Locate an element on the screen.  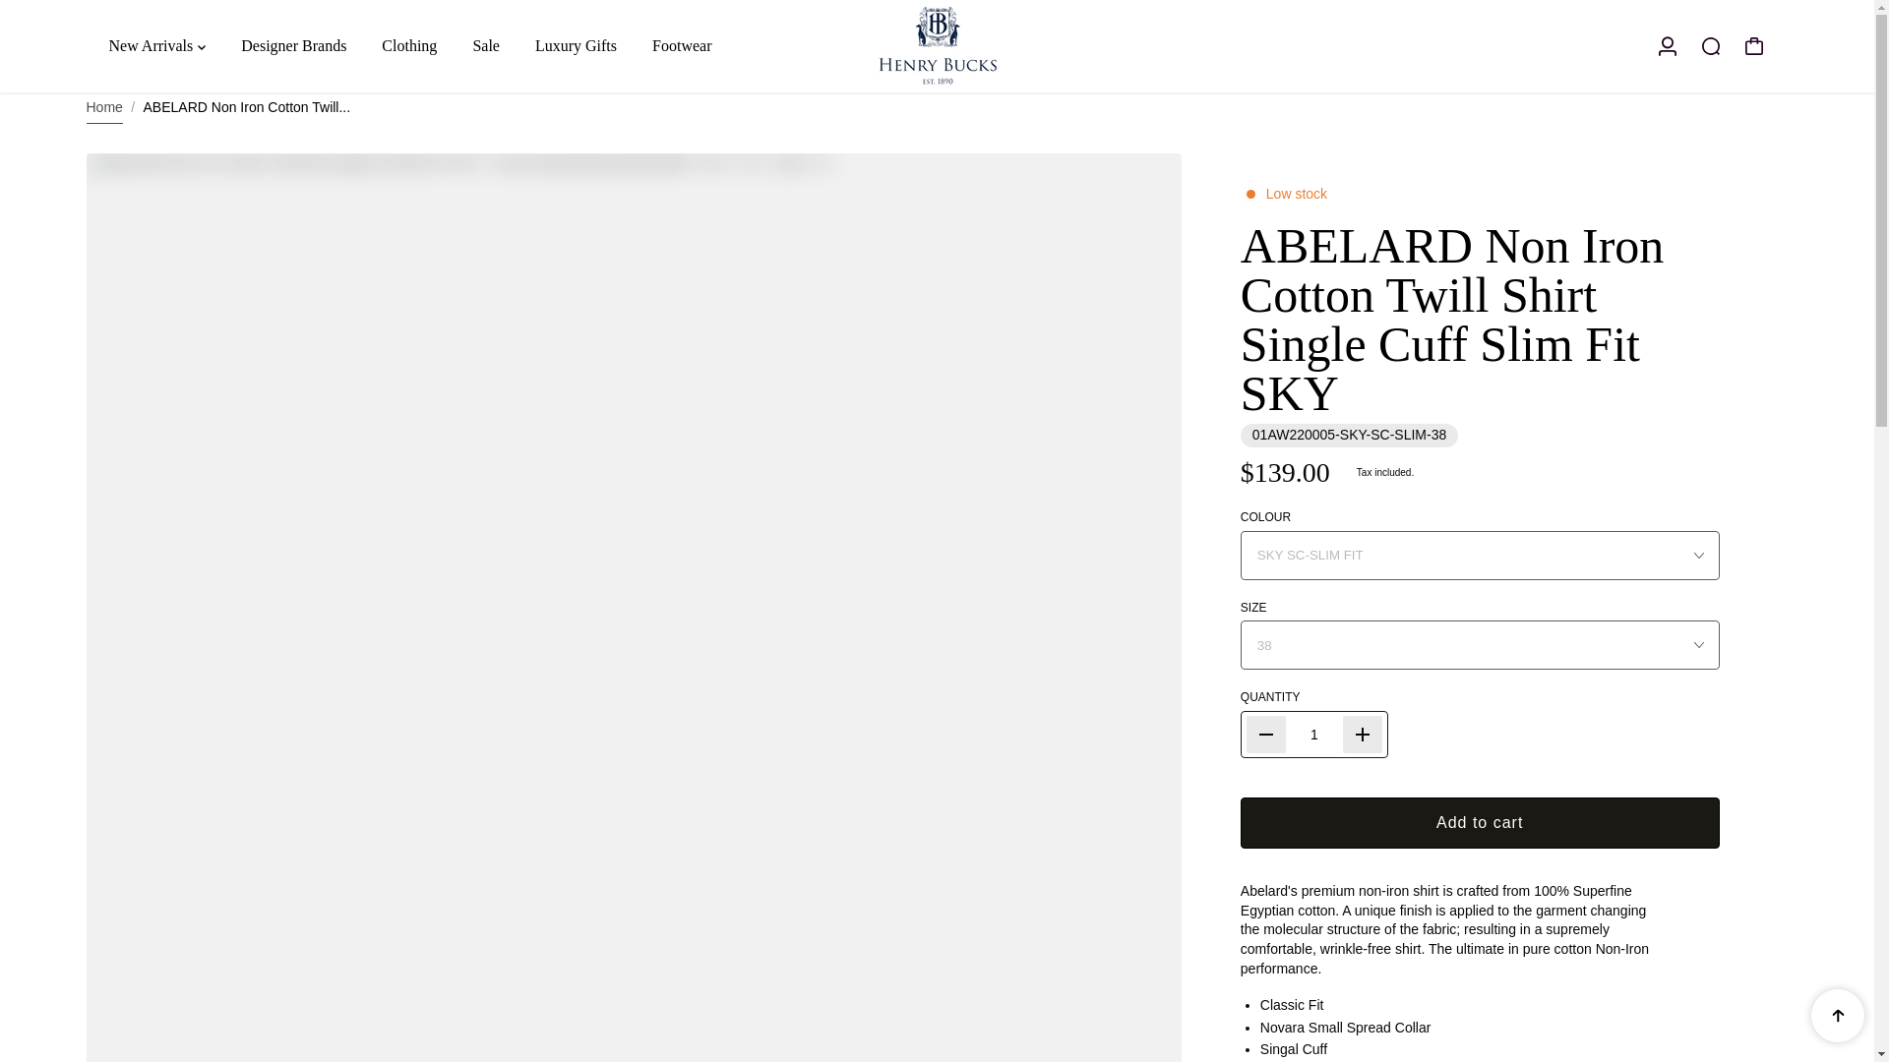
Add to cart is located at coordinates (1480, 822).